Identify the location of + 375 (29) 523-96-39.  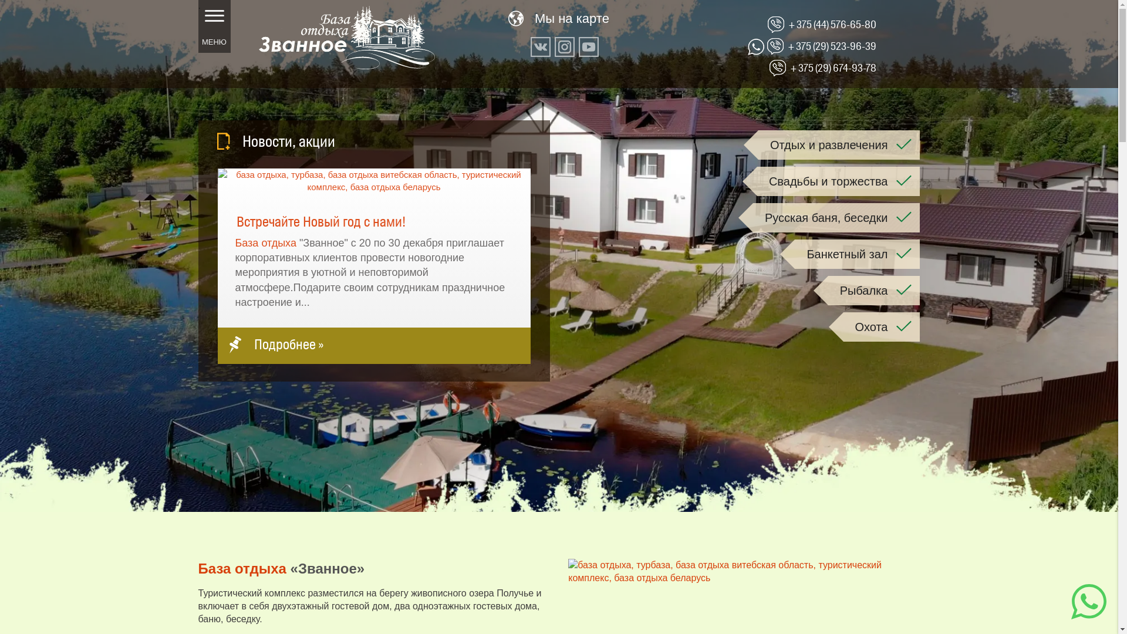
(832, 46).